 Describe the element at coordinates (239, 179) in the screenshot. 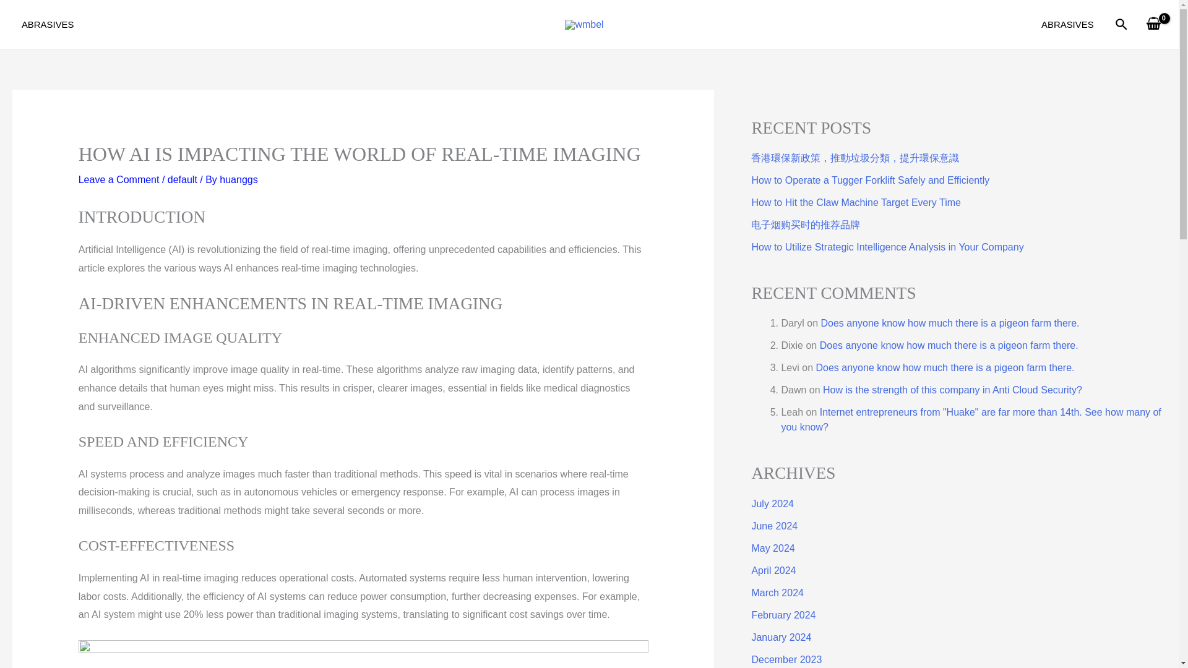

I see `View all posts by huanggs` at that location.